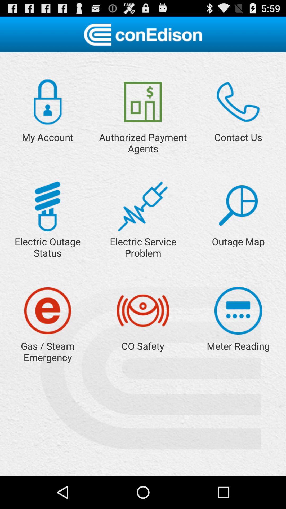 The height and width of the screenshot is (509, 286). I want to click on press item to the right of my account item, so click(143, 102).